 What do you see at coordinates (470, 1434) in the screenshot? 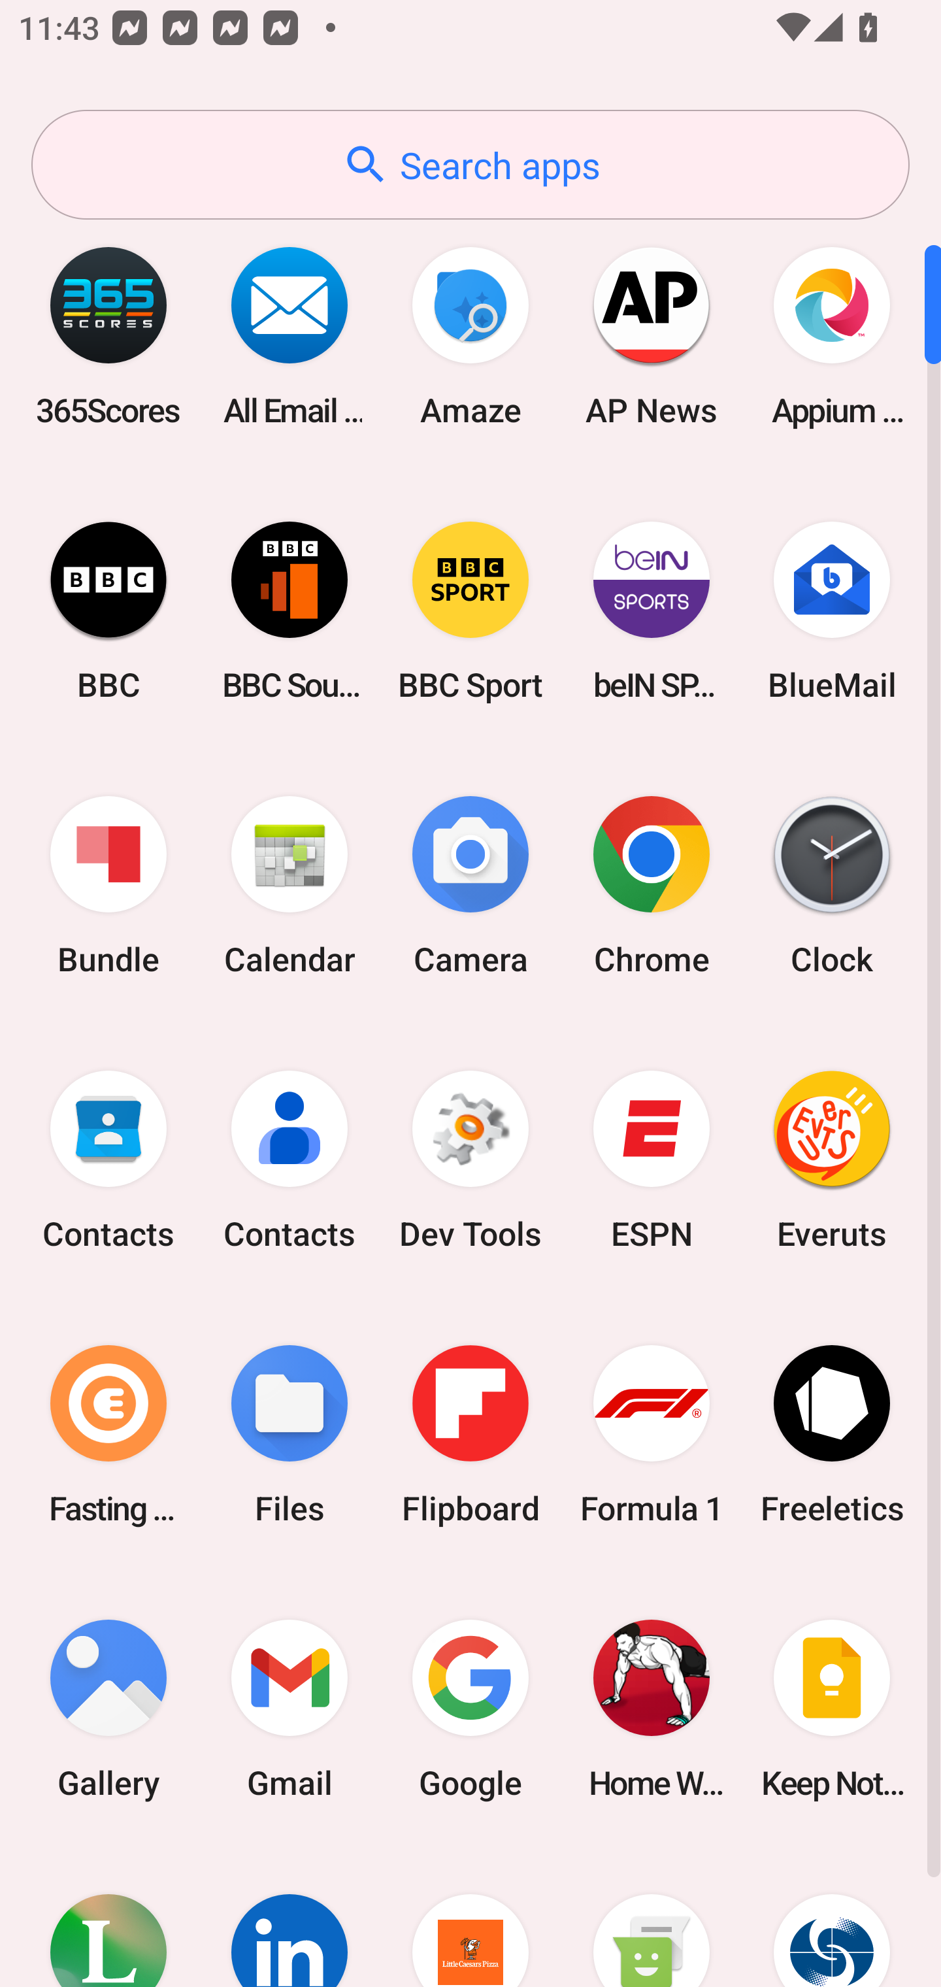
I see `Flipboard` at bounding box center [470, 1434].